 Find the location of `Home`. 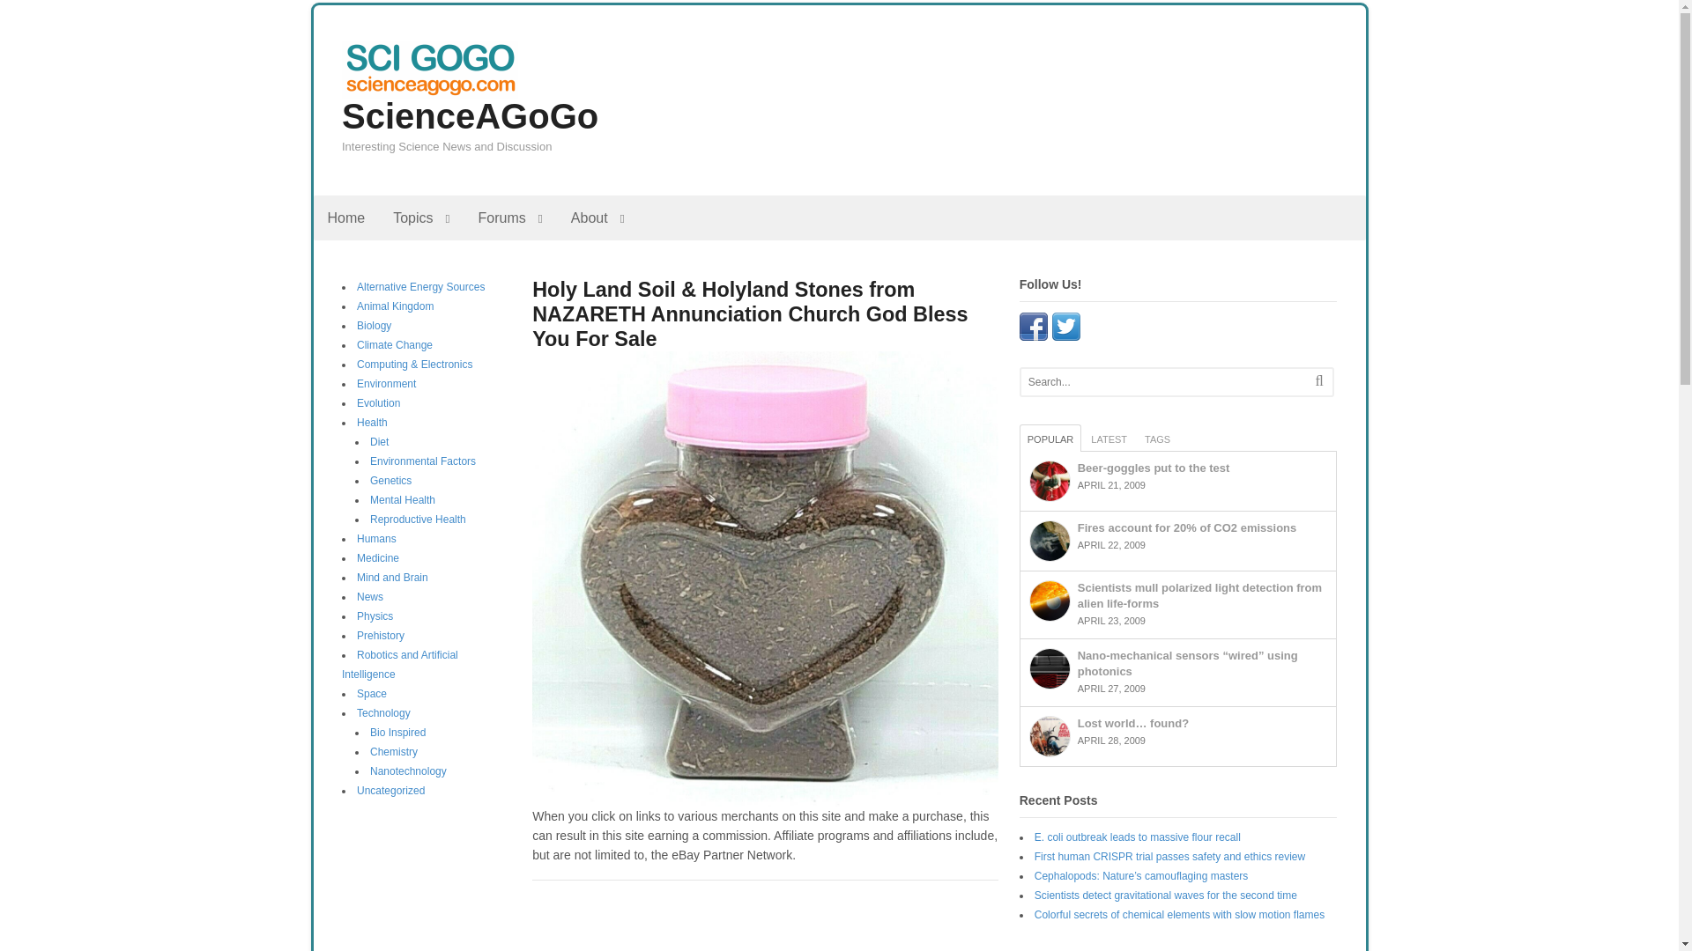

Home is located at coordinates (345, 218).